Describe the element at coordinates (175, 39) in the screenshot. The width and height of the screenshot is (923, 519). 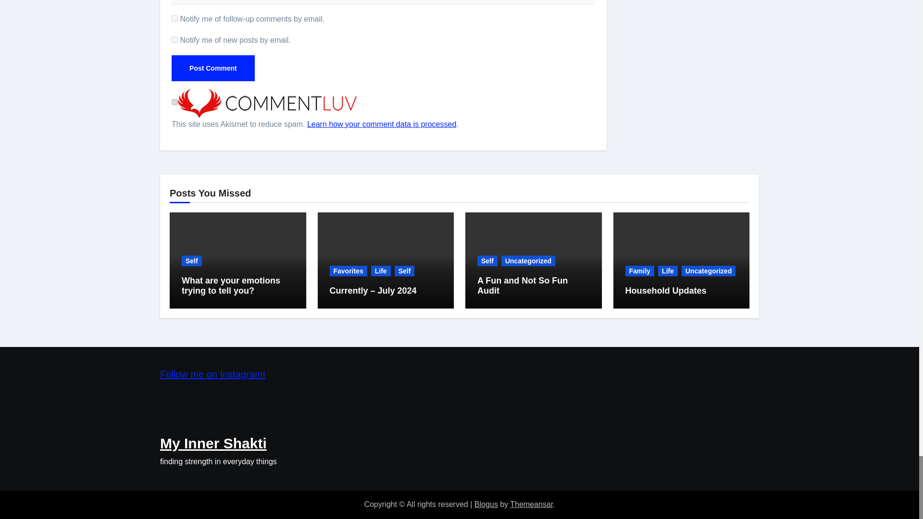
I see `subscribe` at that location.